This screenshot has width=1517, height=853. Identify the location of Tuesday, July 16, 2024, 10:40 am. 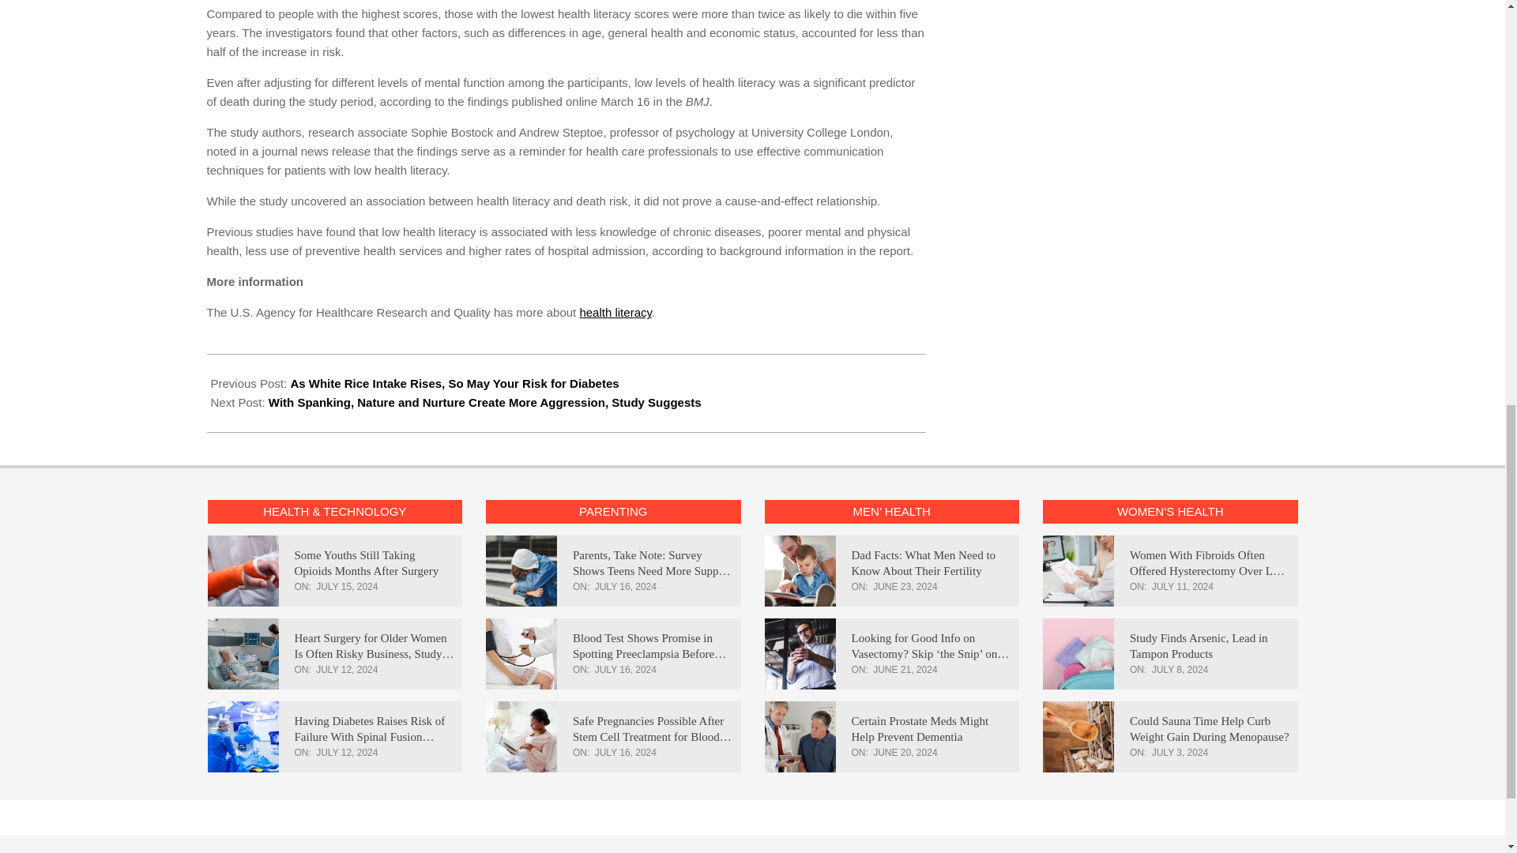
(626, 670).